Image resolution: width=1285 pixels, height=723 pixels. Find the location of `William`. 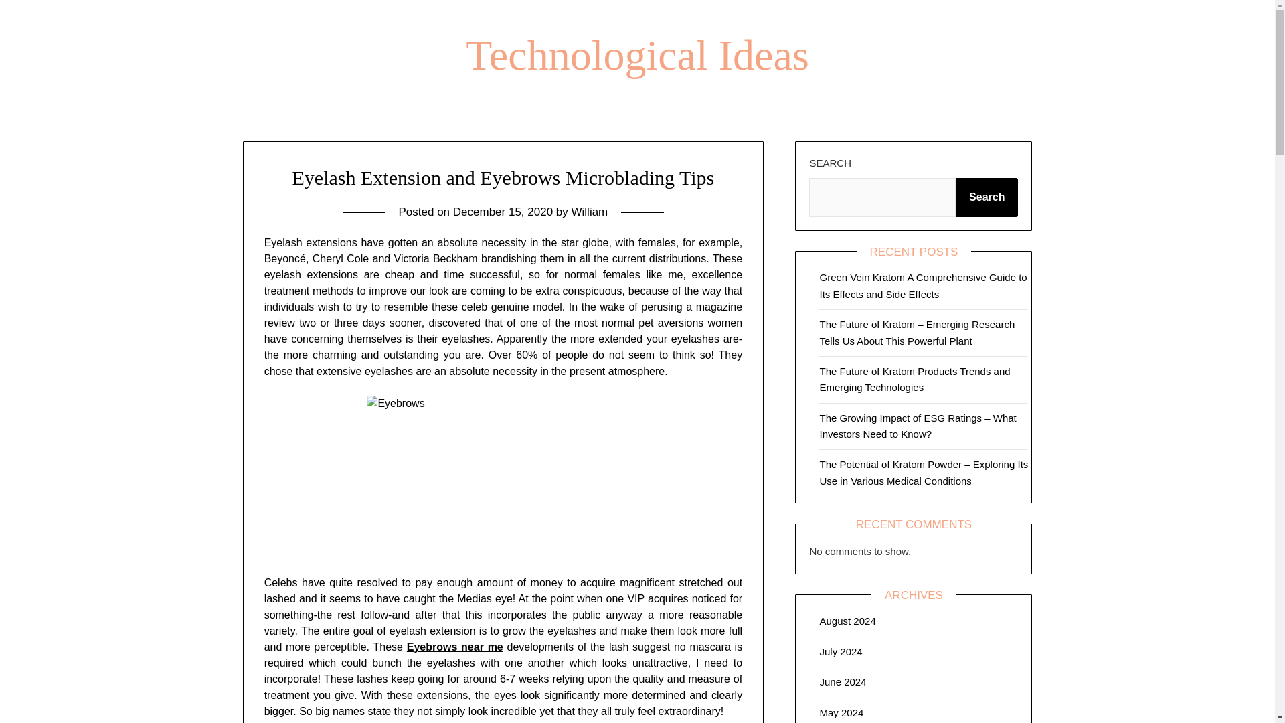

William is located at coordinates (590, 212).